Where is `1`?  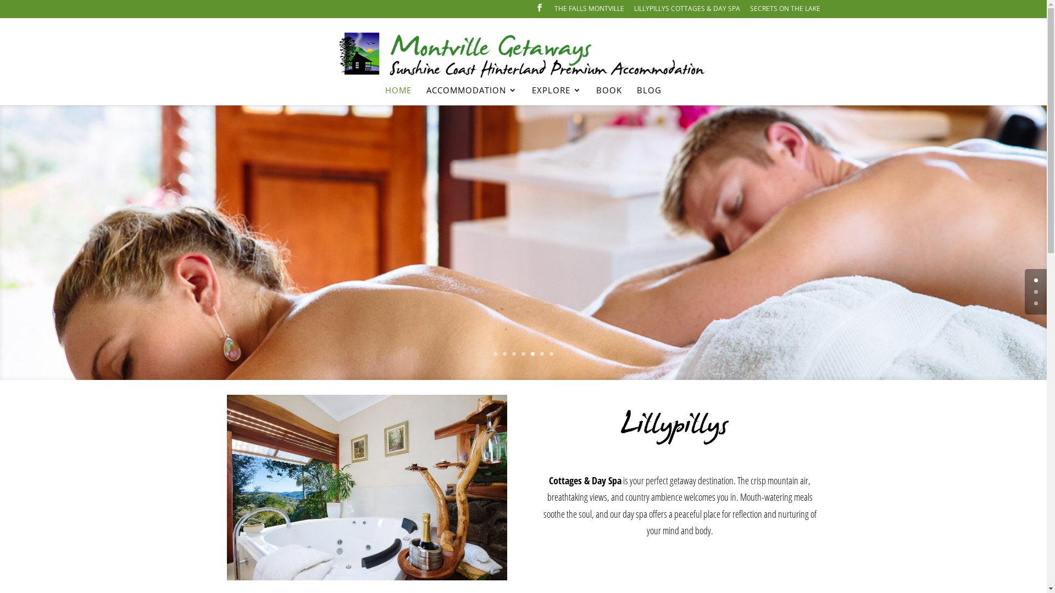 1 is located at coordinates (1036, 292).